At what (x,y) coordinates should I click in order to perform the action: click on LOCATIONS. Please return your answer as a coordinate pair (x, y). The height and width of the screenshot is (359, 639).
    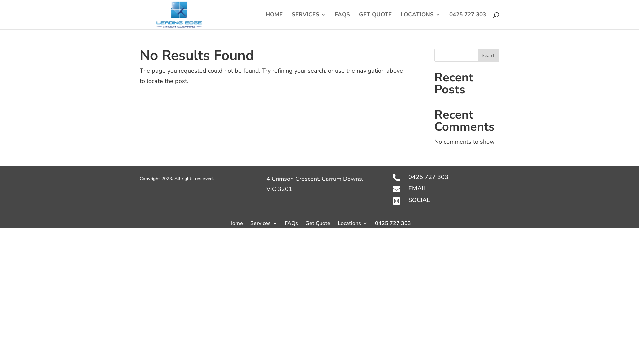
    Looking at the image, I should click on (421, 21).